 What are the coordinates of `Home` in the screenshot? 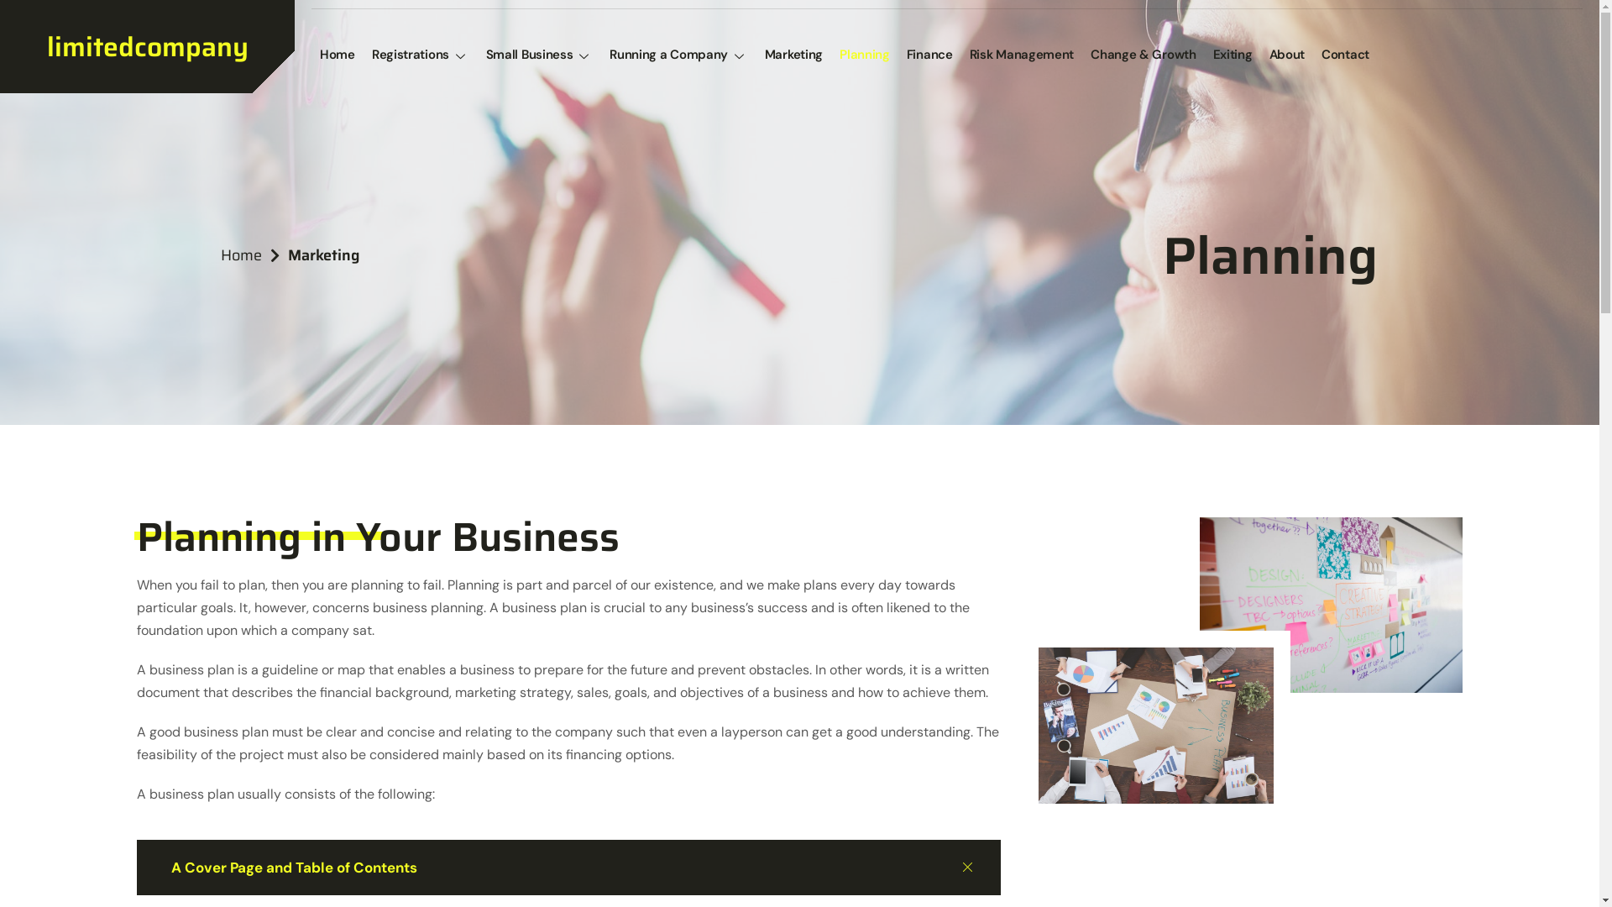 It's located at (249, 255).